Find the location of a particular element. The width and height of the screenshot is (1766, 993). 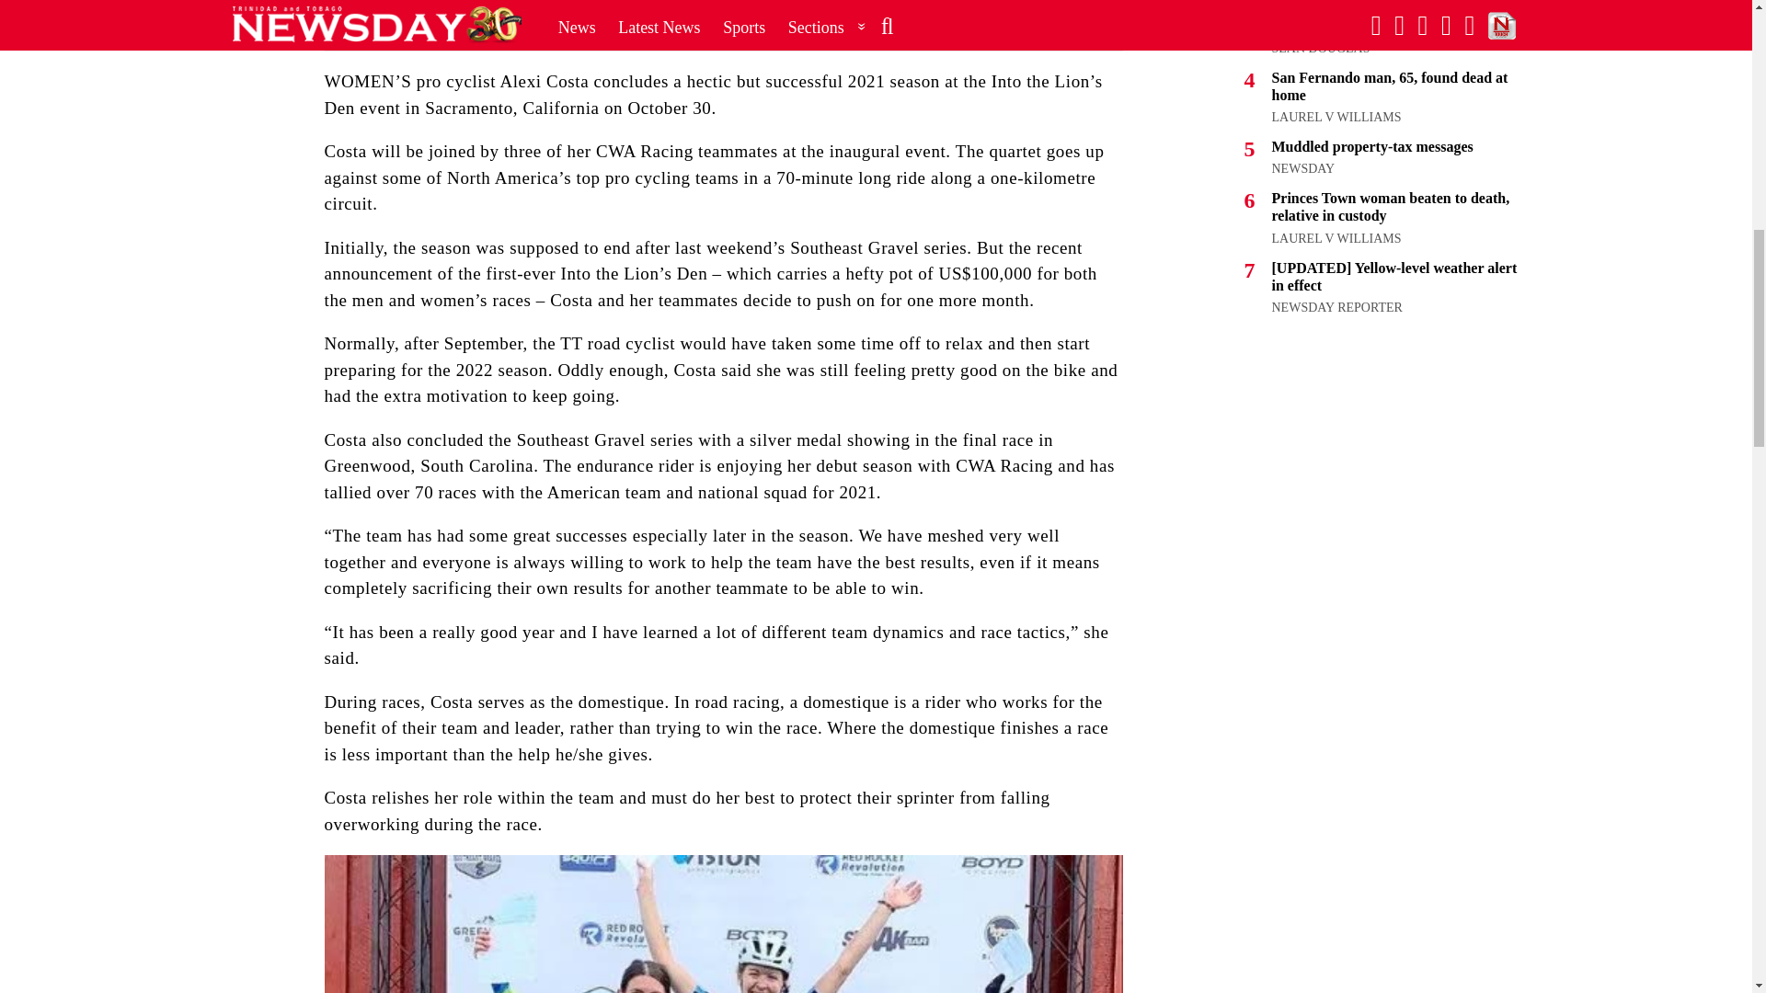

Muddled property-tax messages is located at coordinates (1372, 147).